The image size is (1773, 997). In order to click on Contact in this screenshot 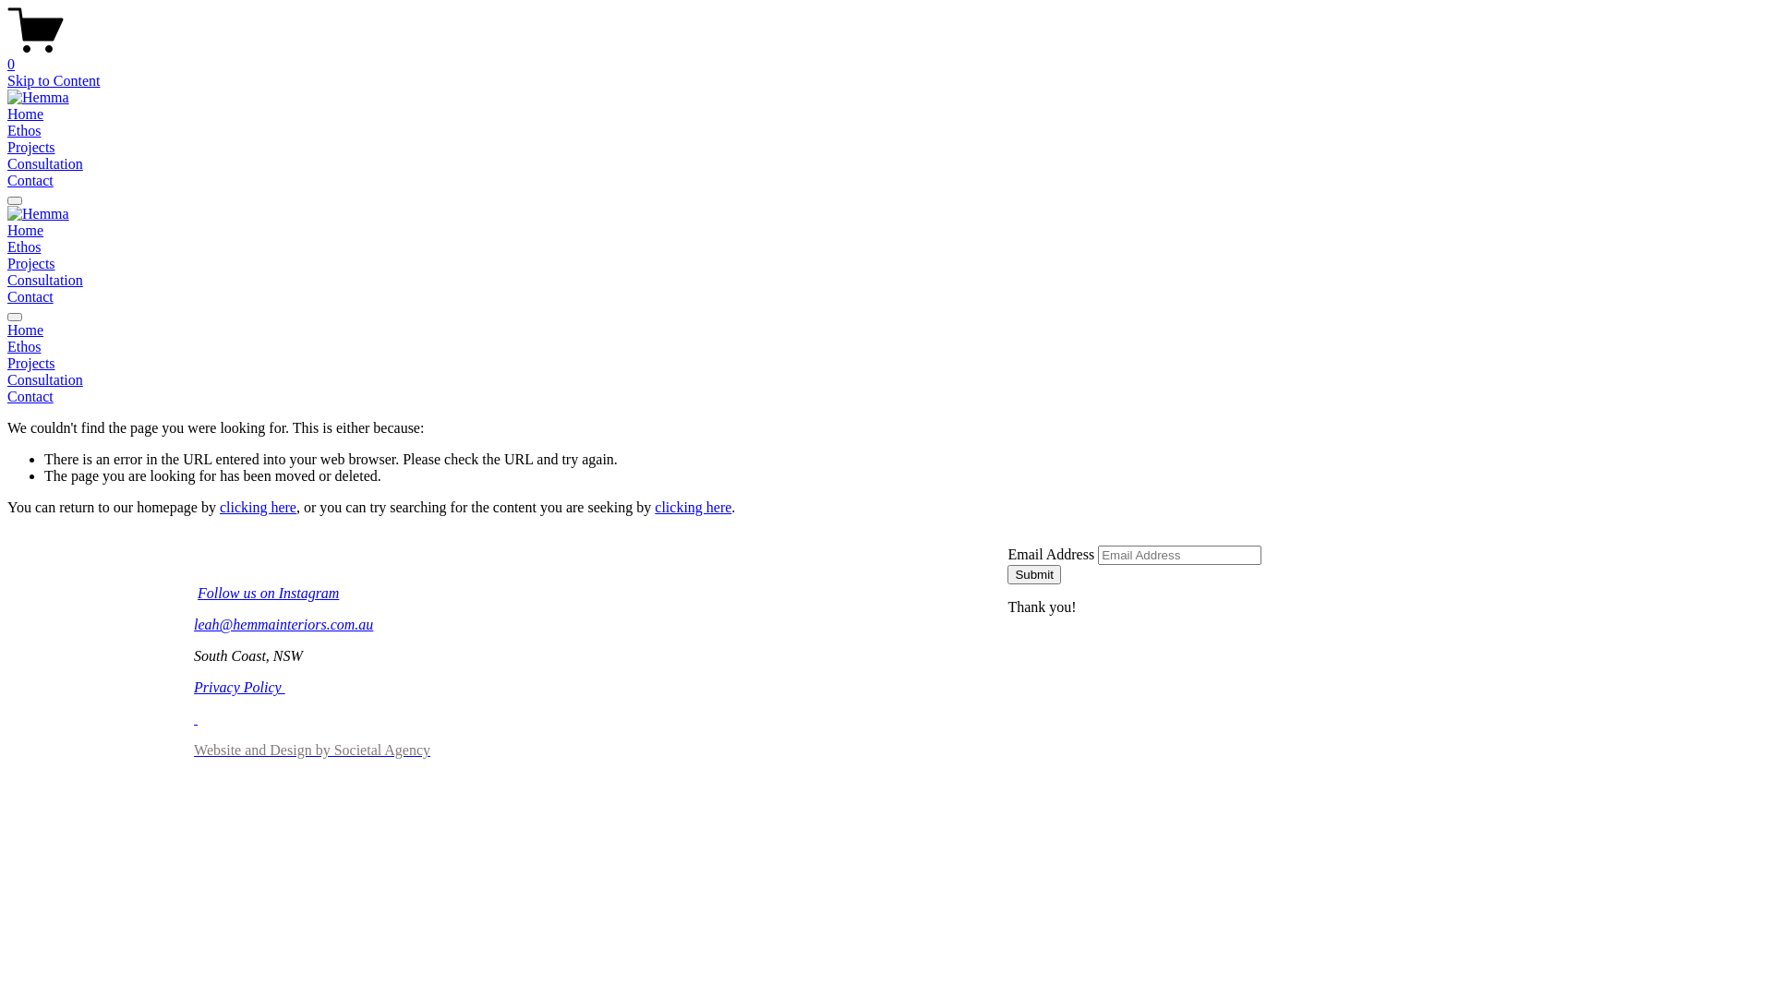, I will do `click(886, 397)`.